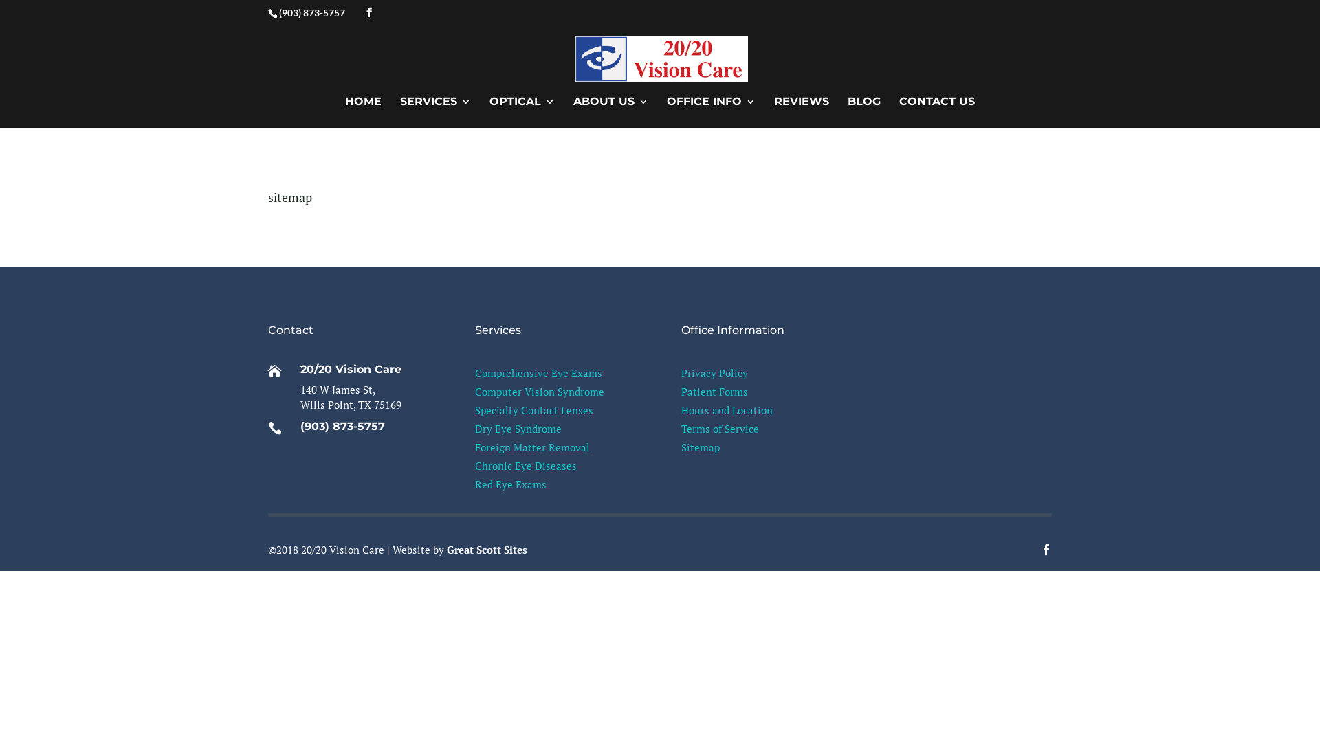  Describe the element at coordinates (436, 113) in the screenshot. I see `SERVICES` at that location.